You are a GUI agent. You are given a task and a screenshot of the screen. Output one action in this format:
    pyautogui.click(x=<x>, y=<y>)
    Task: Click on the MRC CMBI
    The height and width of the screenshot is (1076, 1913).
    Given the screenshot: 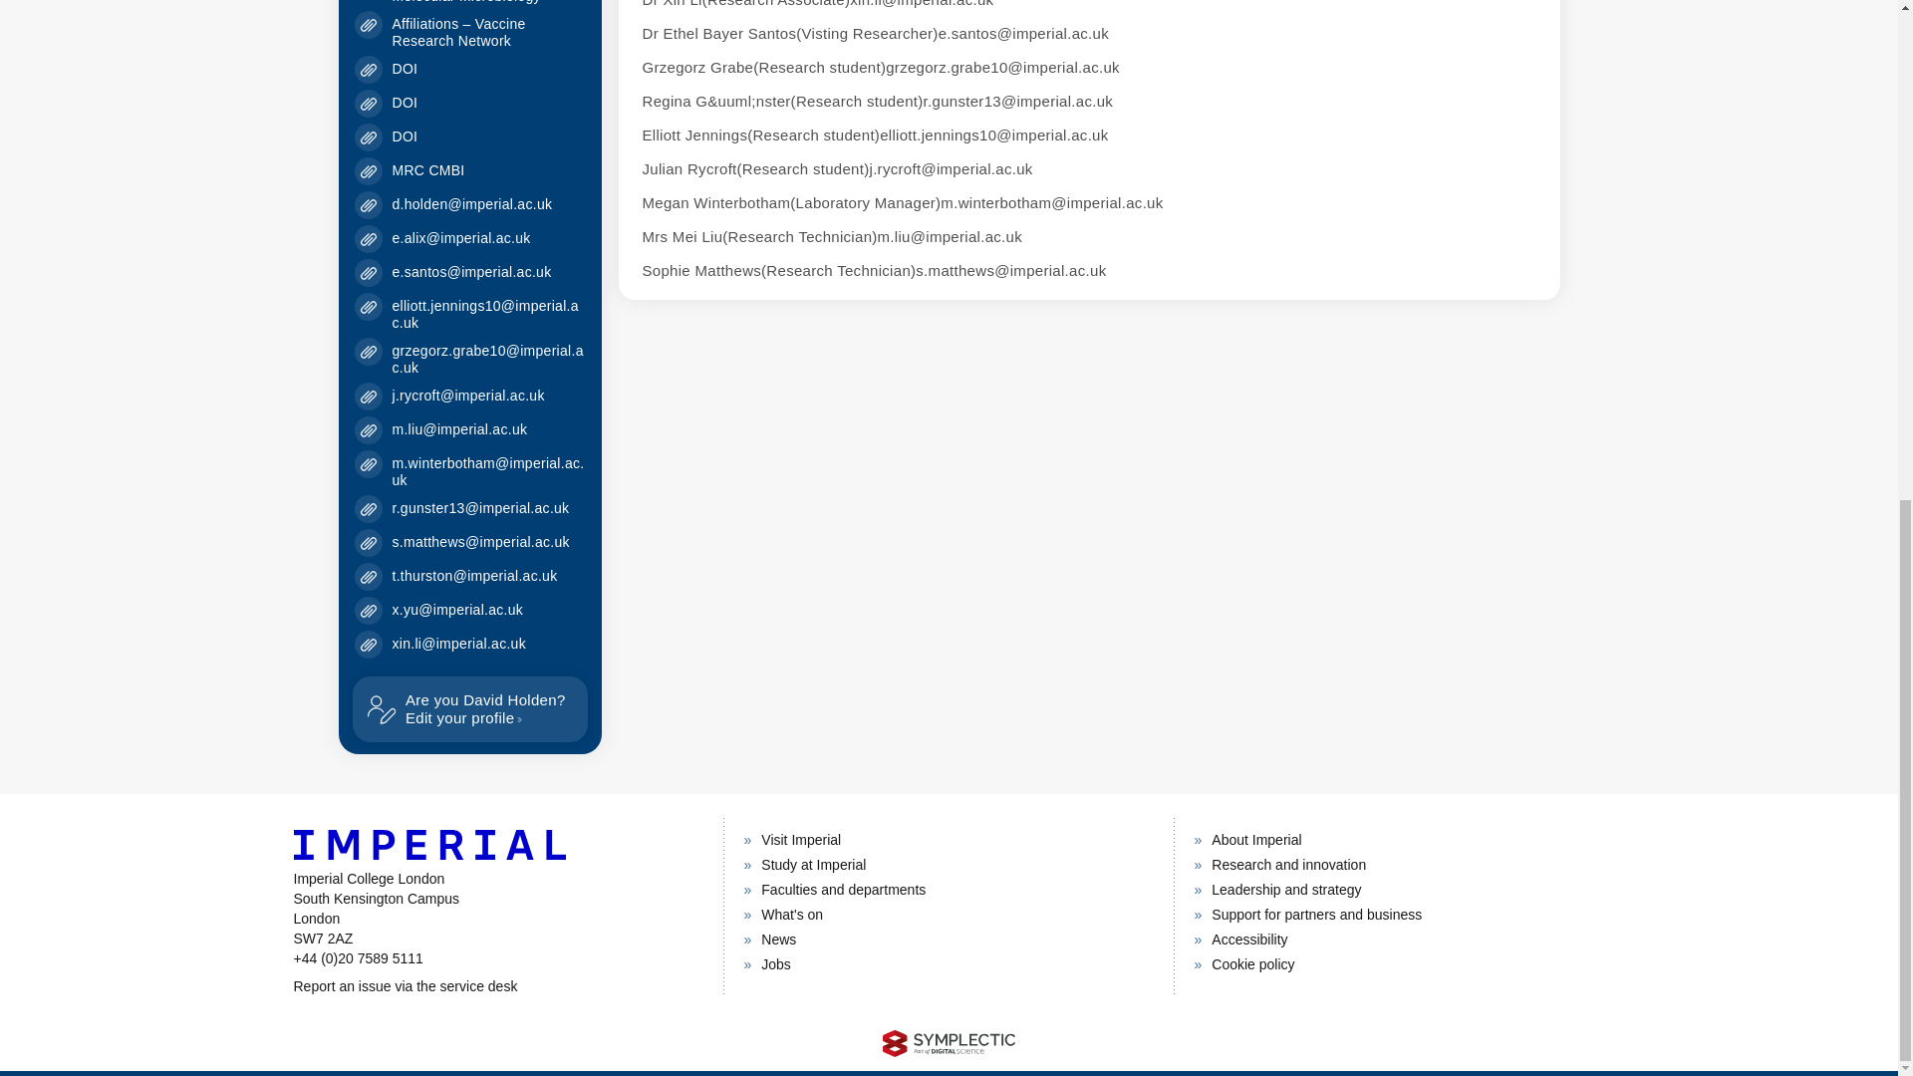 What is the action you would take?
    pyautogui.click(x=496, y=986)
    